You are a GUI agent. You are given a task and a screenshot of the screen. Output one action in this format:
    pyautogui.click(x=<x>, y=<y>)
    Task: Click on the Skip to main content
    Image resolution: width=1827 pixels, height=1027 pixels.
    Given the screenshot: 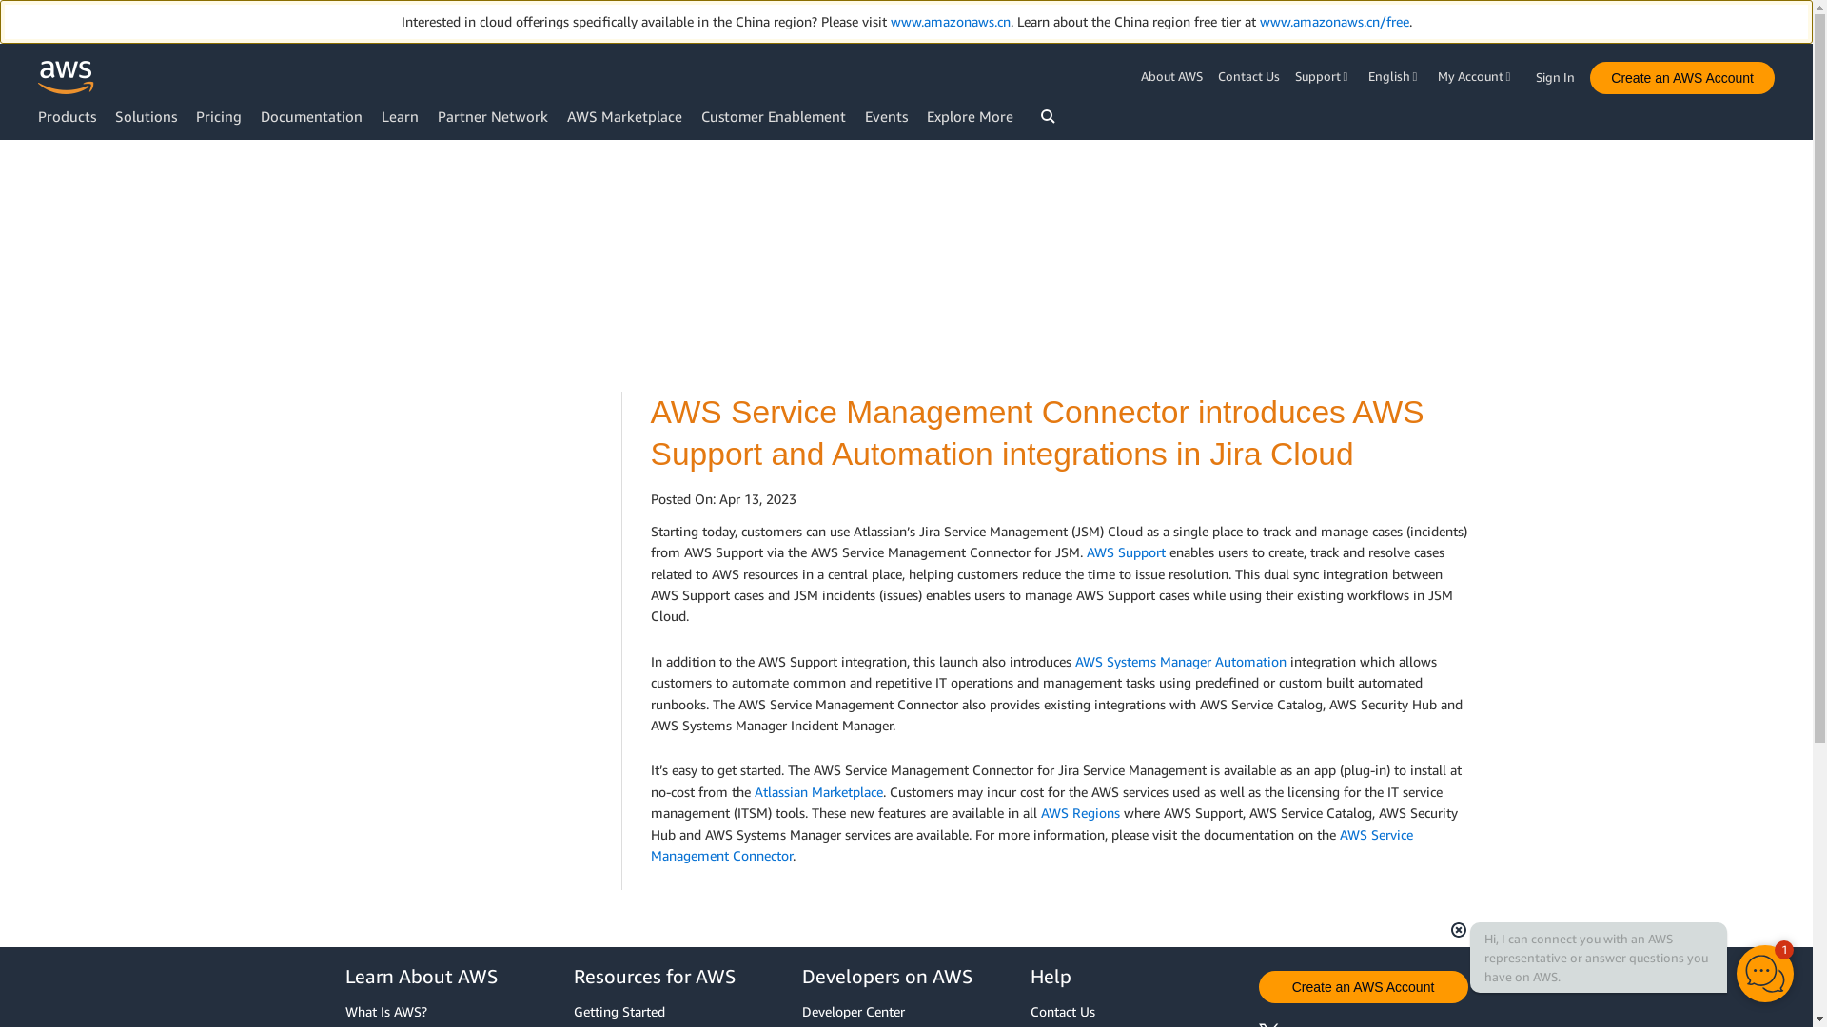 What is the action you would take?
    pyautogui.click(x=10, y=177)
    